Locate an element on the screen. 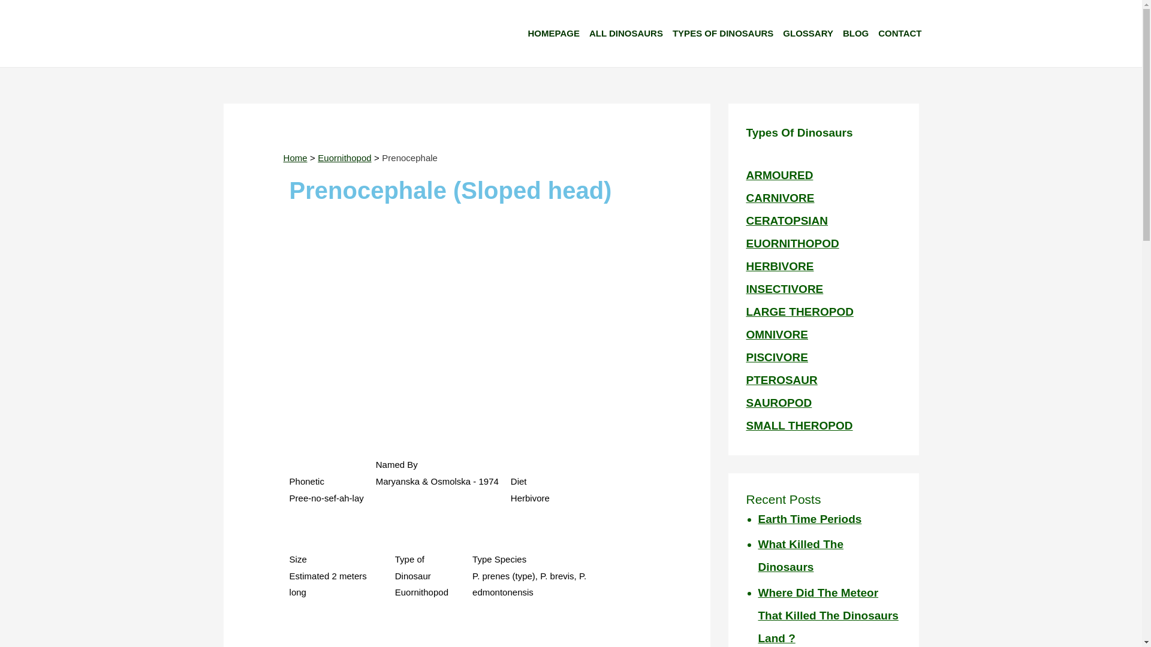 This screenshot has width=1151, height=647. CONTACT is located at coordinates (903, 33).